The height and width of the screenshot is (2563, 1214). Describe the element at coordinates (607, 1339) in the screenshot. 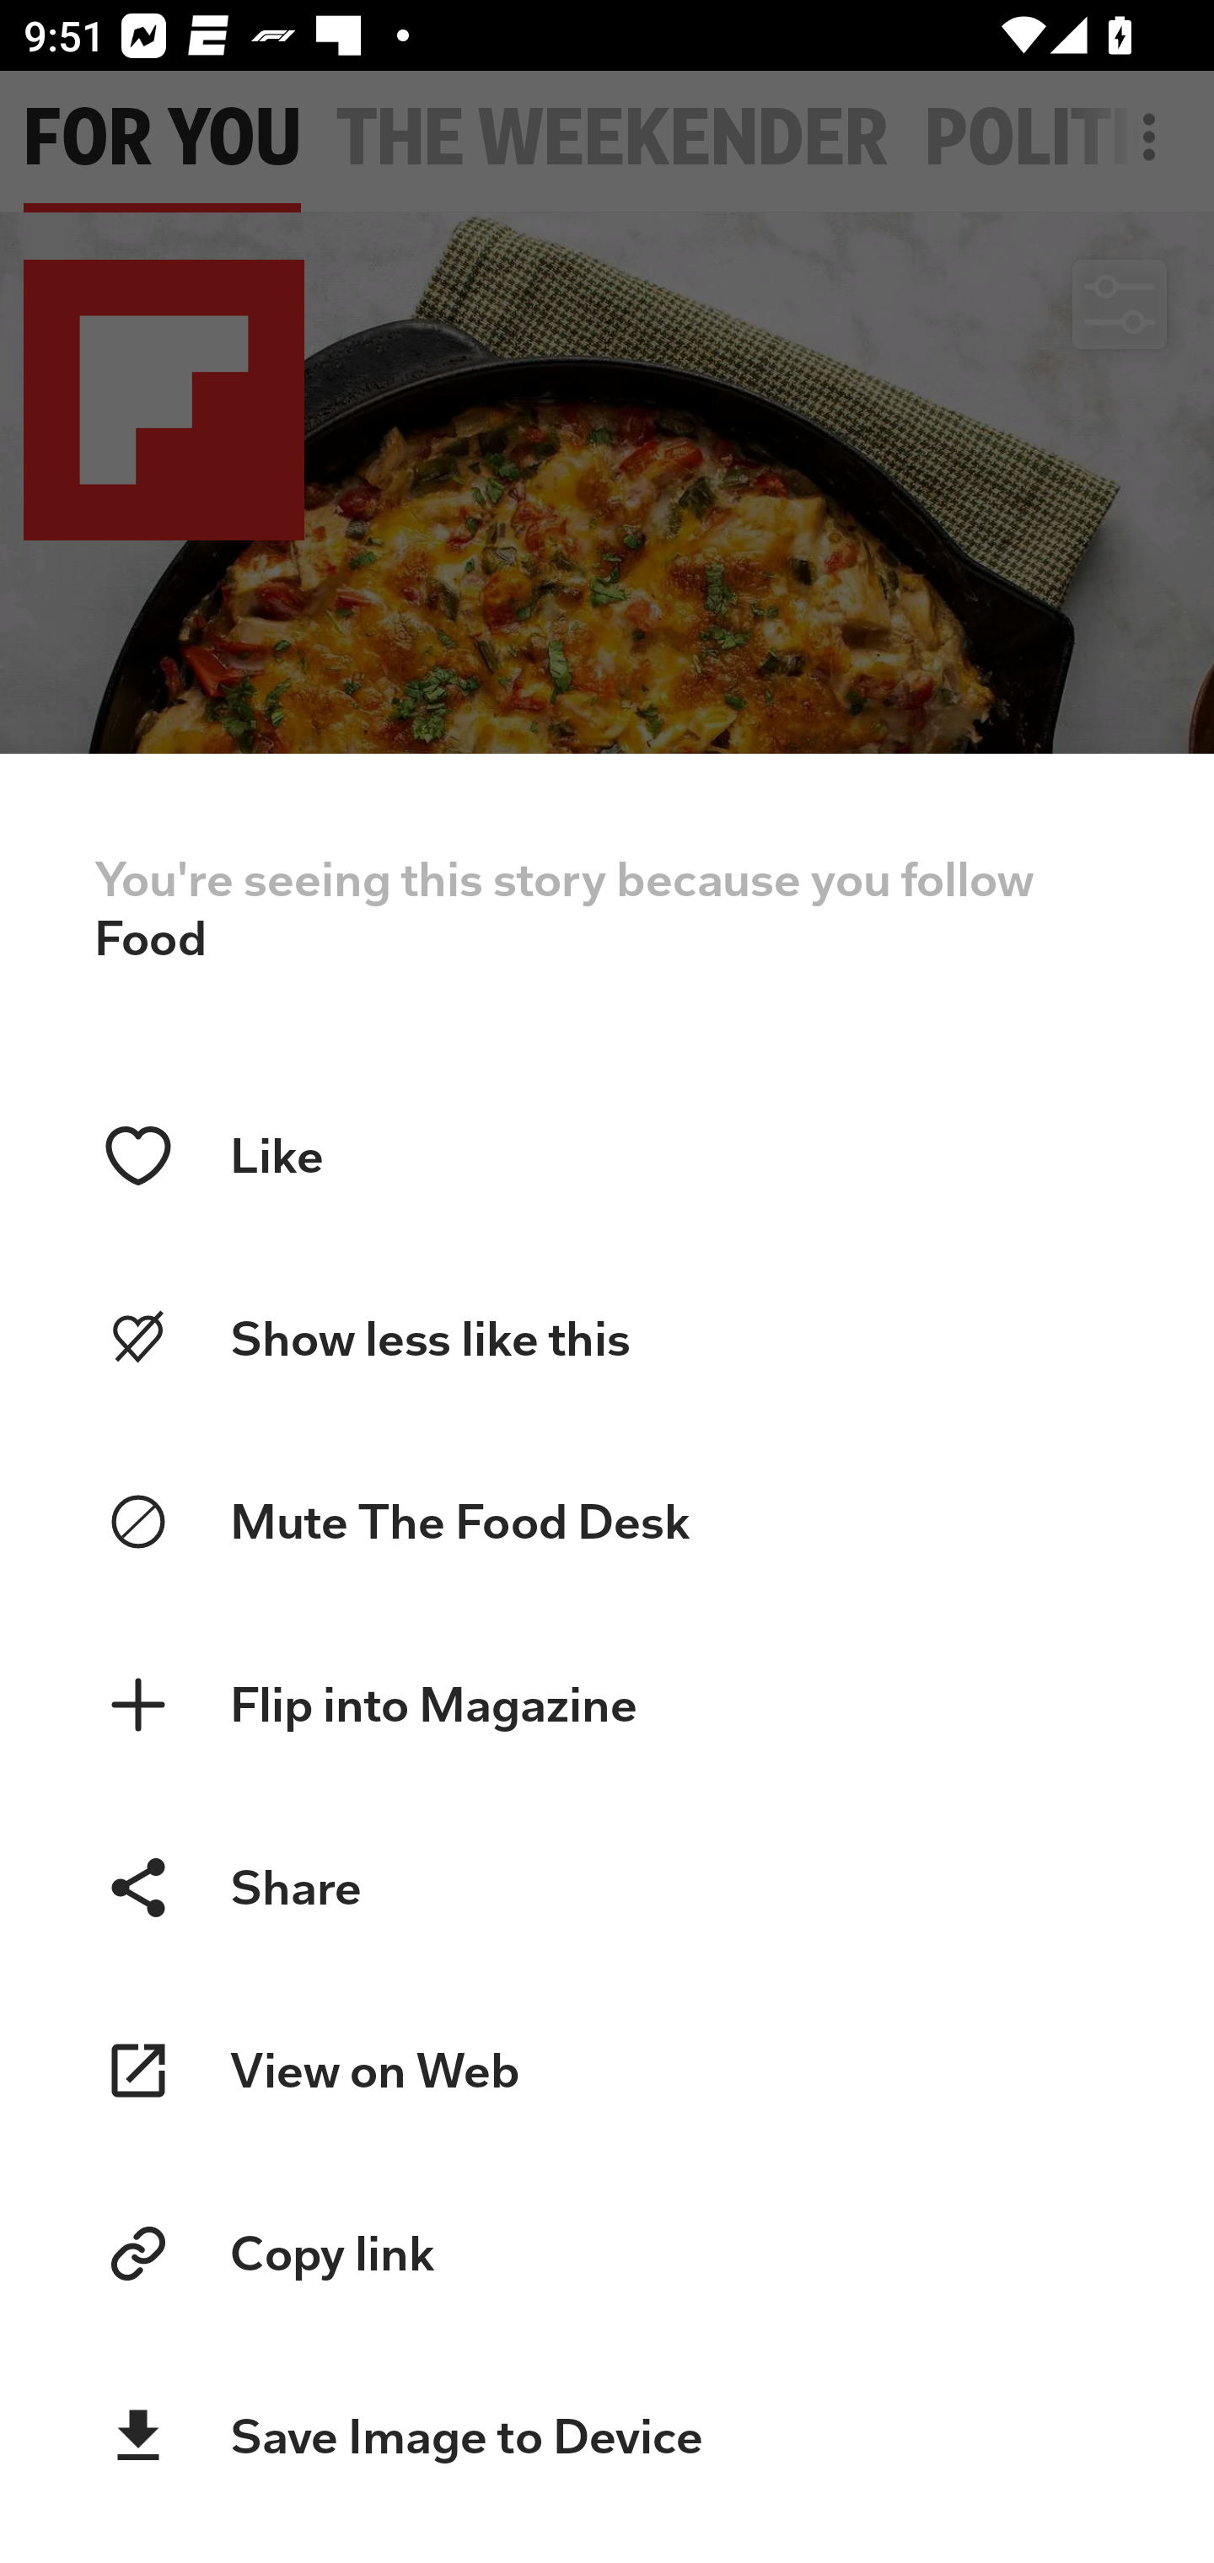

I see `Show less like this` at that location.